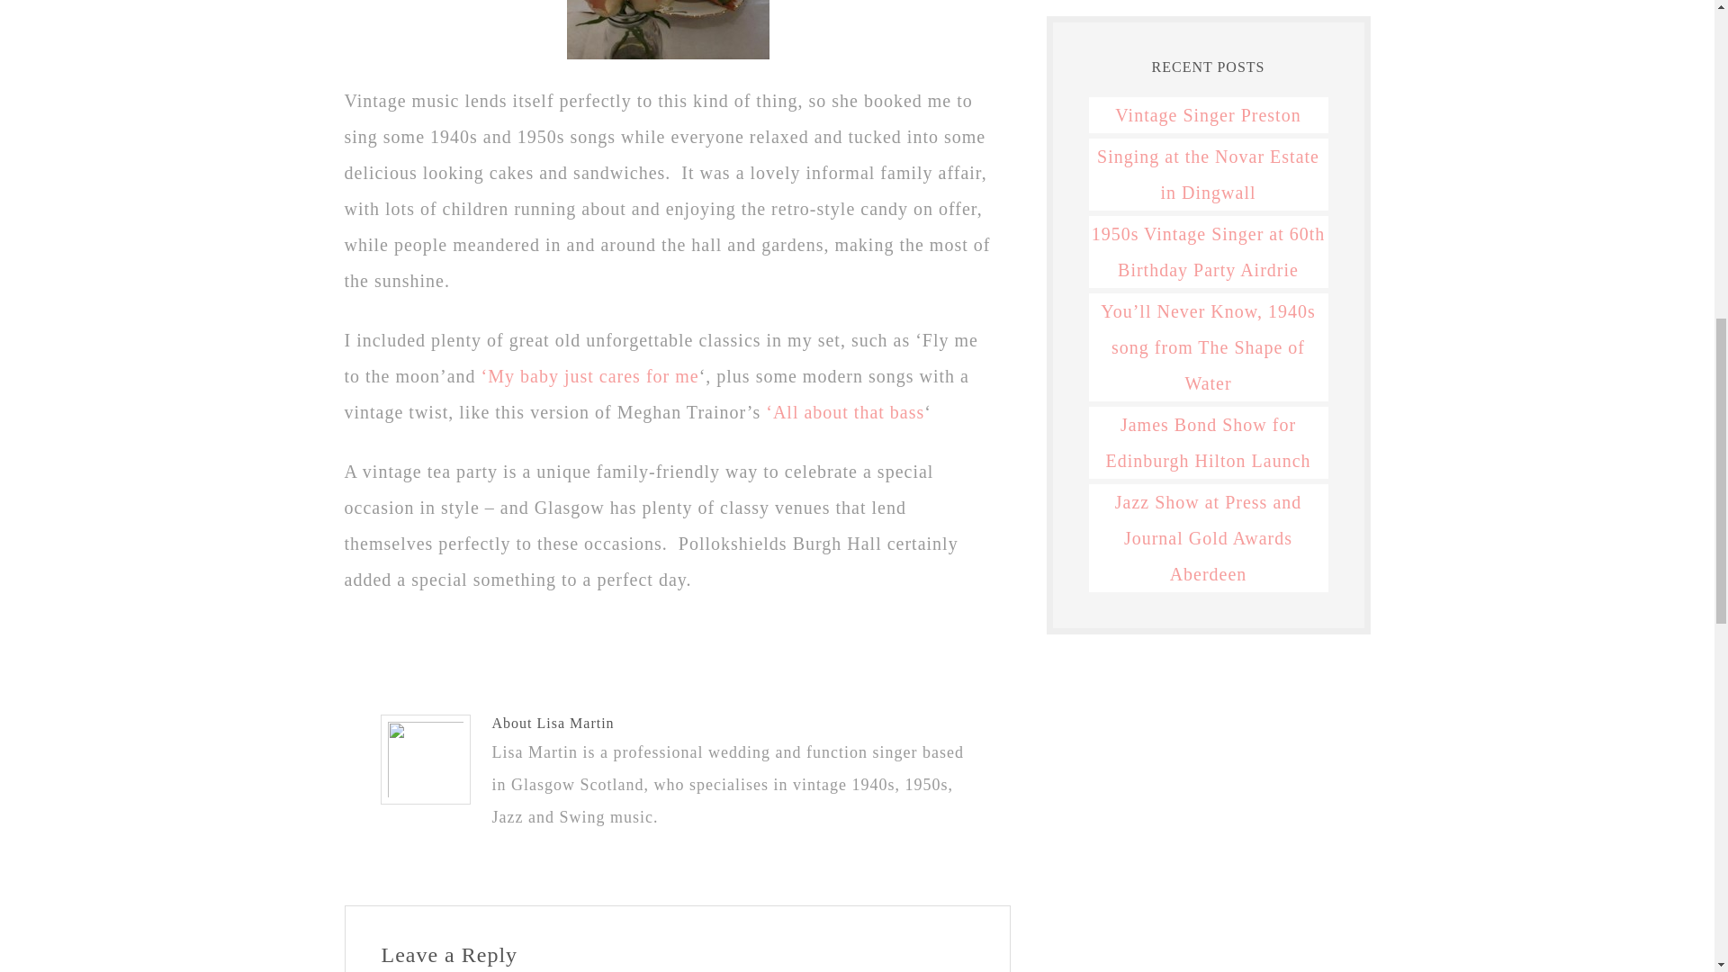 The image size is (1728, 972). Describe the element at coordinates (1208, 175) in the screenshot. I see `Singing at the Novar Estate in Dingwall` at that location.